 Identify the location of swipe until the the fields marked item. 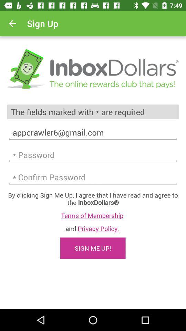
(93, 112).